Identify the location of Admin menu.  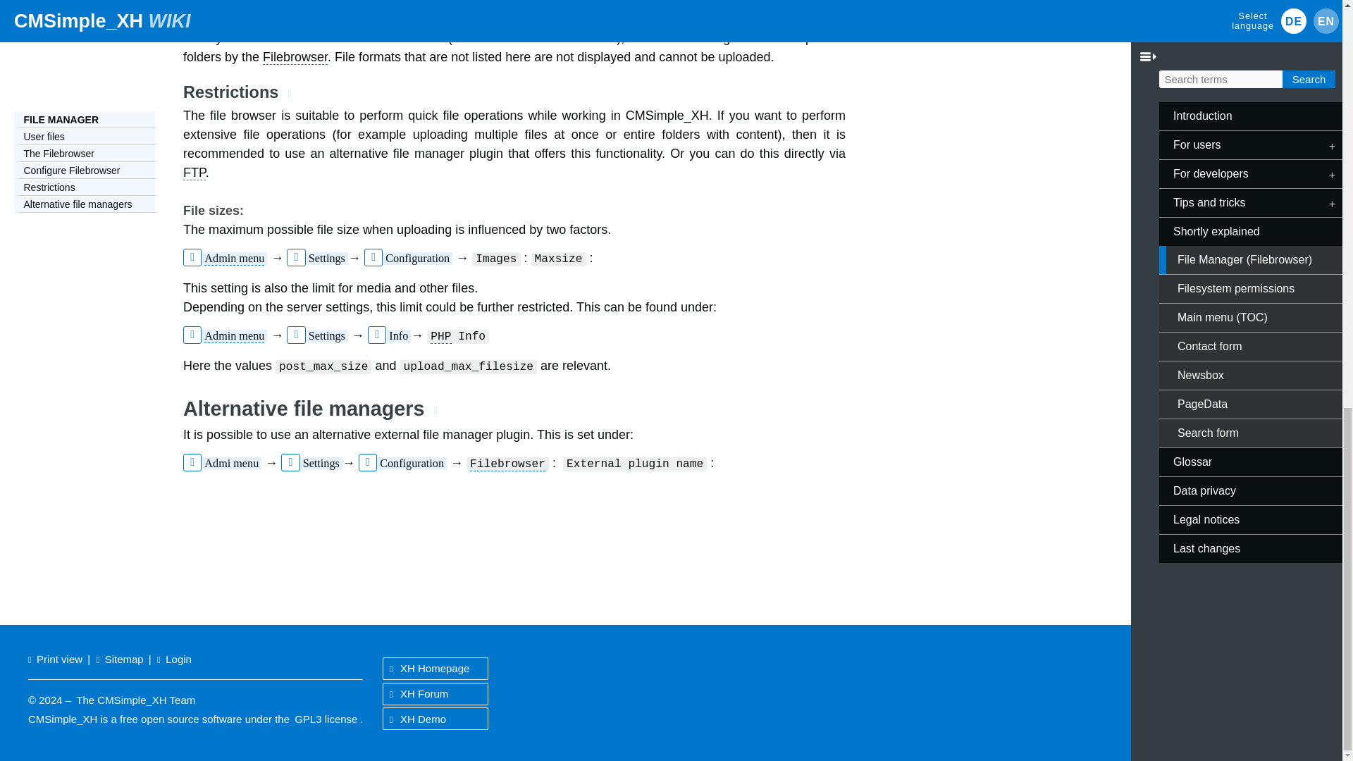
(234, 336).